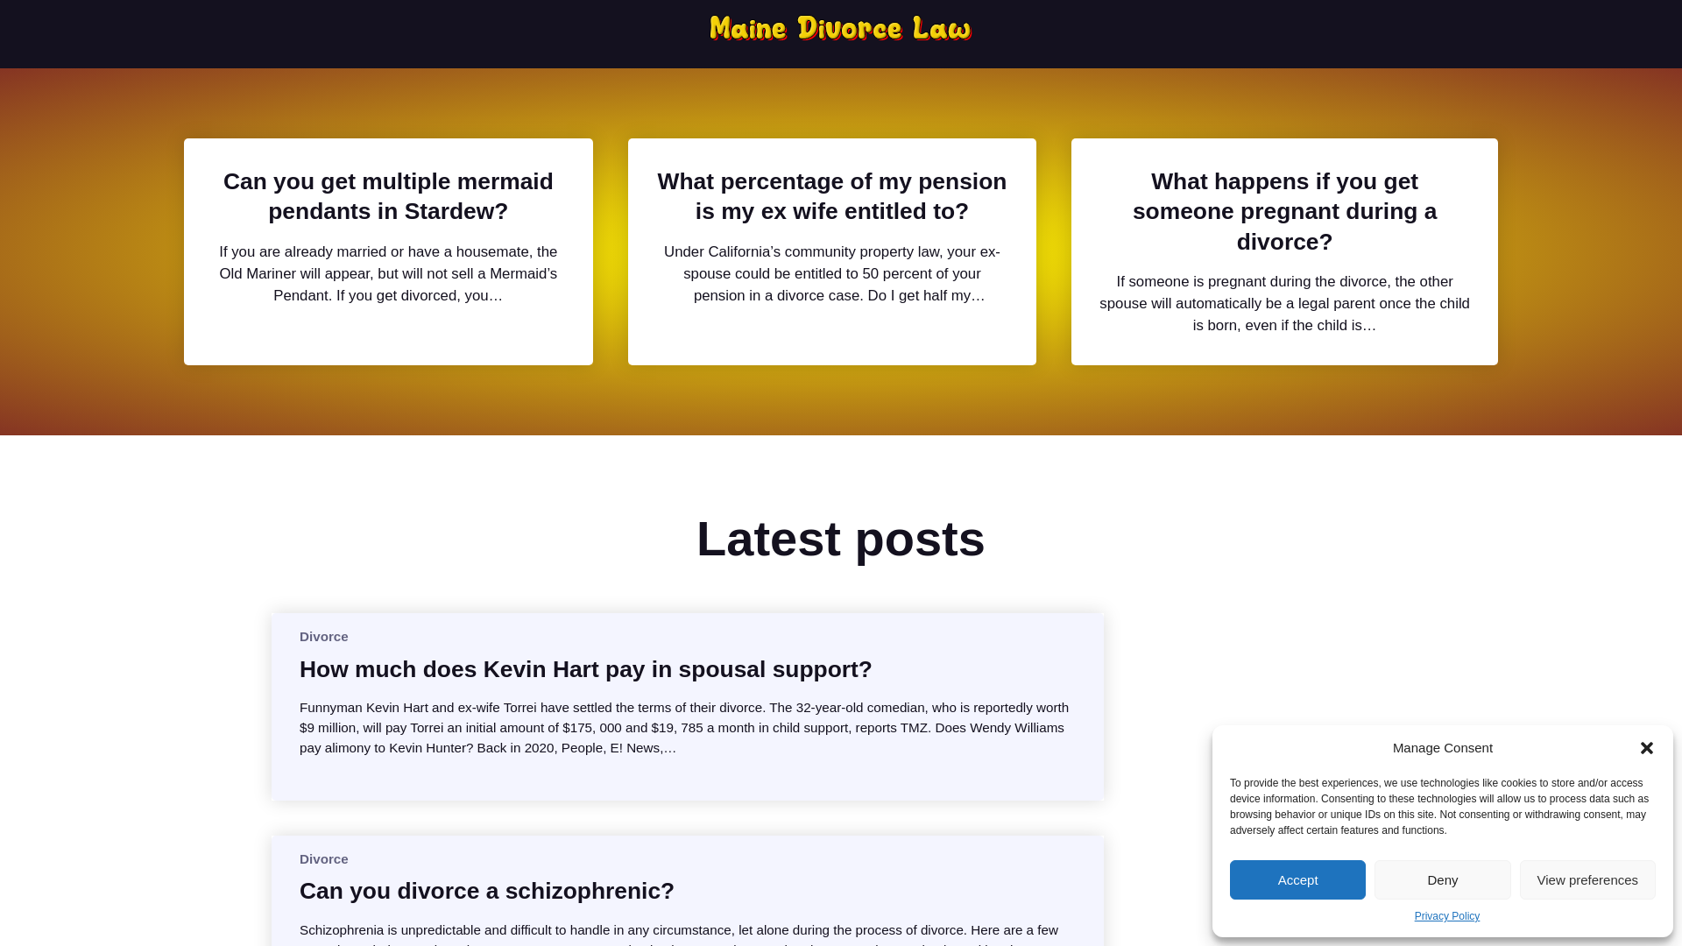 Image resolution: width=1682 pixels, height=946 pixels. What do you see at coordinates (832, 196) in the screenshot?
I see `What percentage of my pension is my ex wife entitled to?` at bounding box center [832, 196].